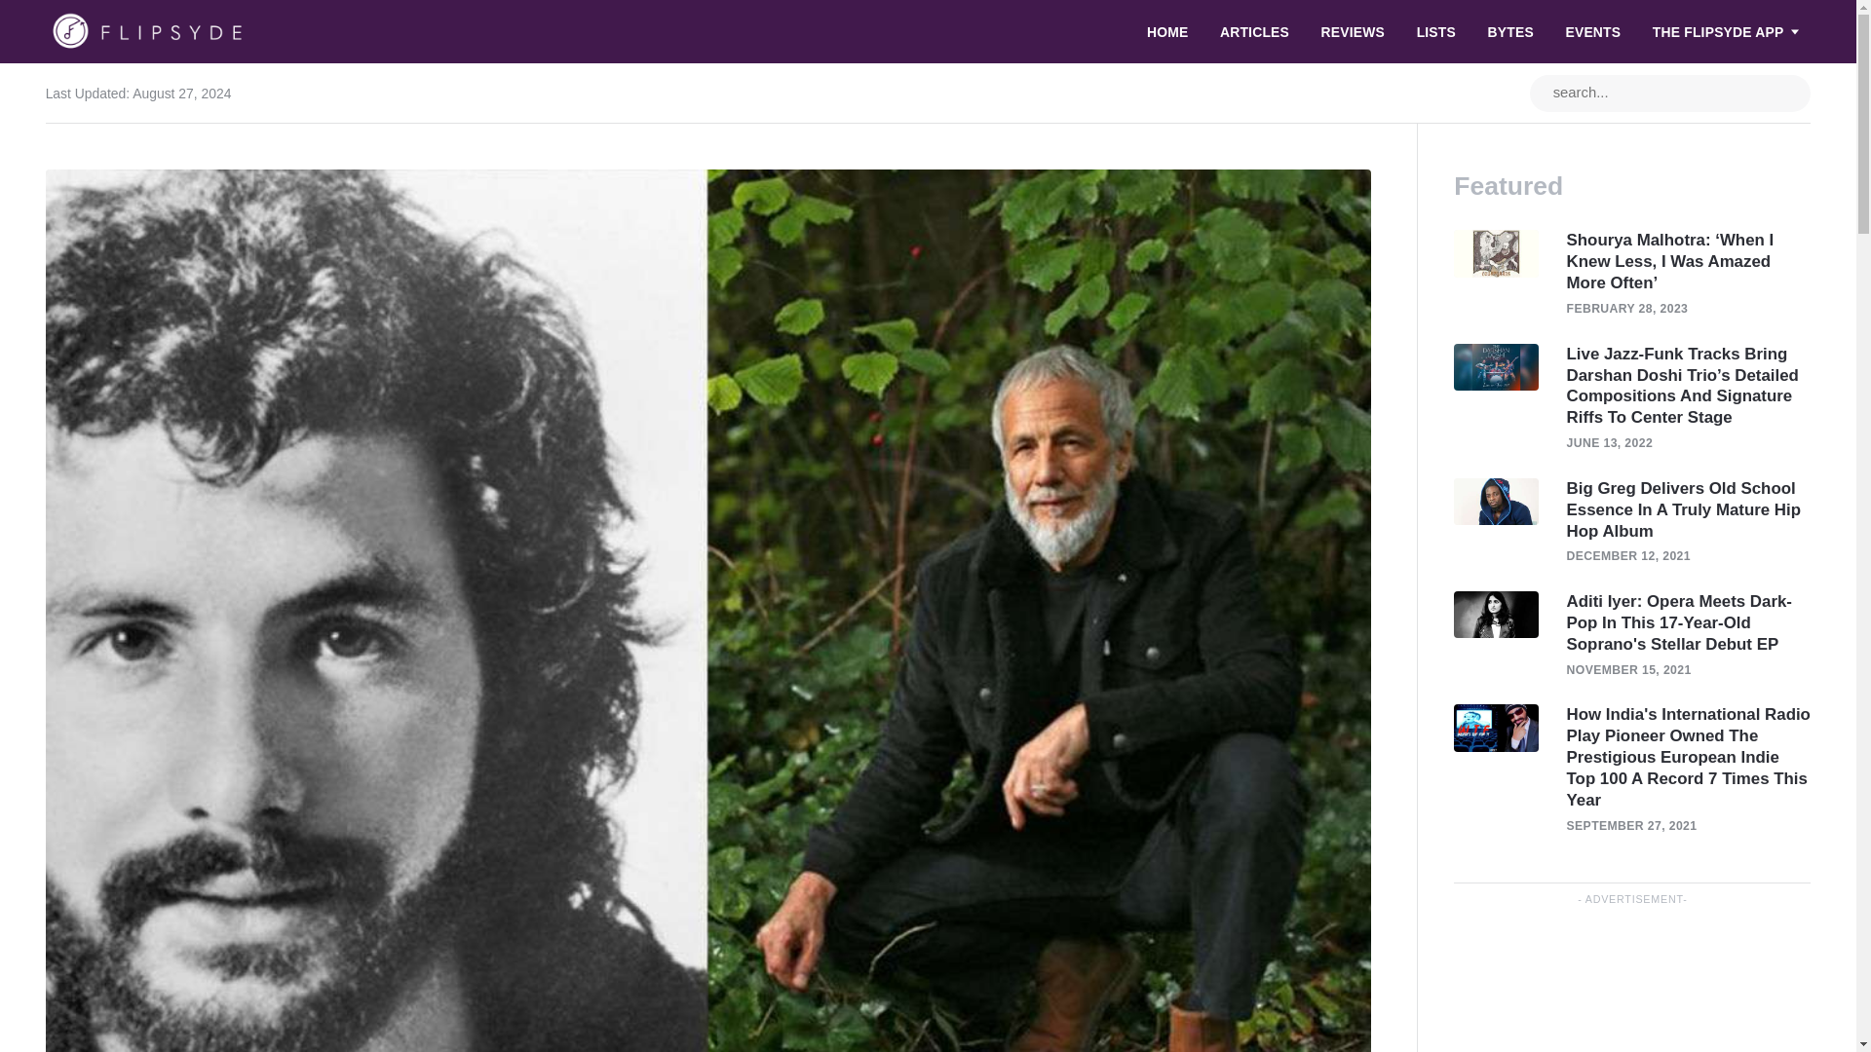 The width and height of the screenshot is (1871, 1052). I want to click on REVIEWS, so click(1353, 31).